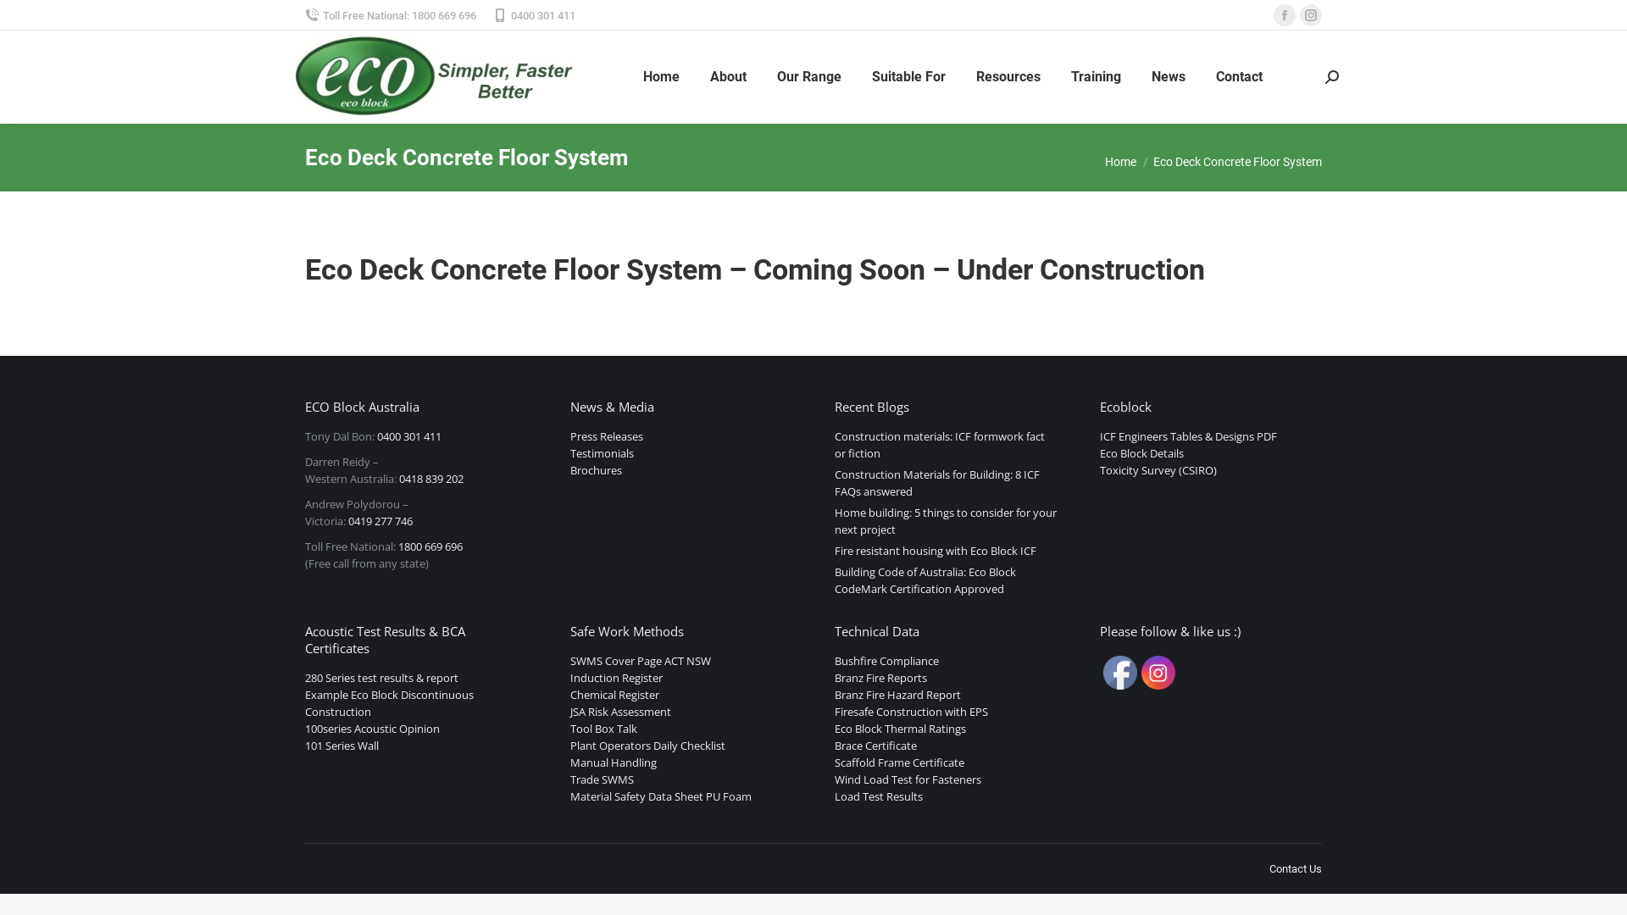 The height and width of the screenshot is (915, 1627). Describe the element at coordinates (1158, 673) in the screenshot. I see `Instagram` at that location.